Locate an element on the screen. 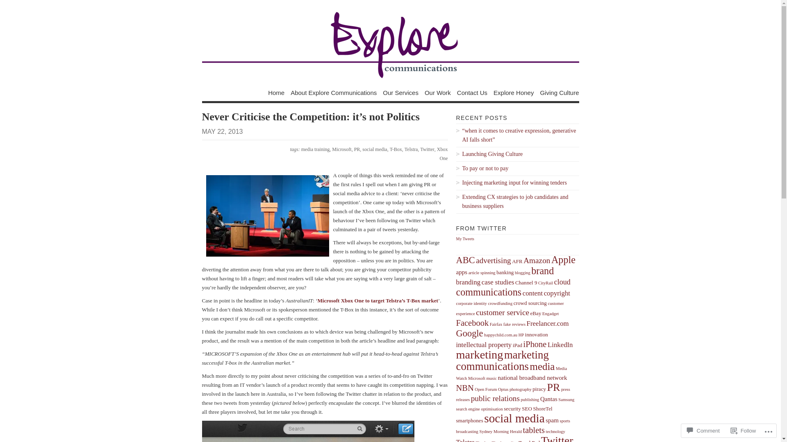 Image resolution: width=787 pixels, height=442 pixels. Fairfax is located at coordinates (496, 324).